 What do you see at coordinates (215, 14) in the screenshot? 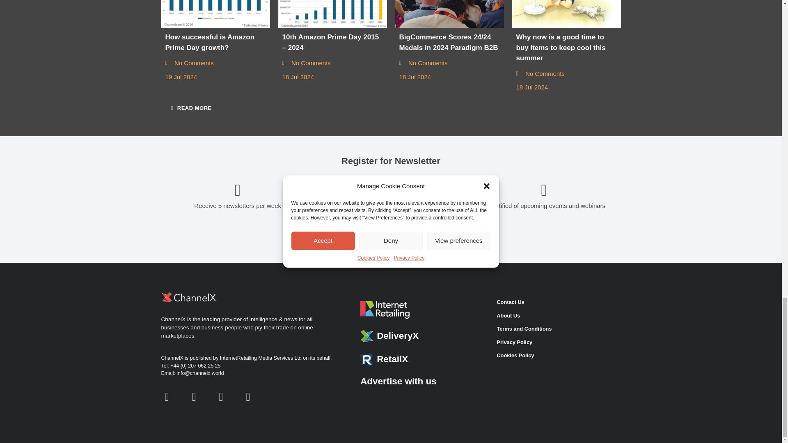
I see `How successful is Amazon Prime Day growth` at bounding box center [215, 14].